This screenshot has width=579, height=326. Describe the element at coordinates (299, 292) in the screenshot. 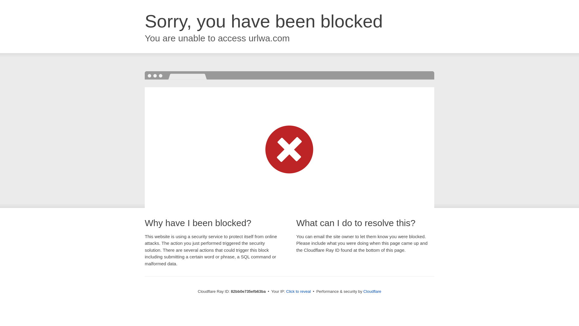

I see `Click to reveal` at that location.